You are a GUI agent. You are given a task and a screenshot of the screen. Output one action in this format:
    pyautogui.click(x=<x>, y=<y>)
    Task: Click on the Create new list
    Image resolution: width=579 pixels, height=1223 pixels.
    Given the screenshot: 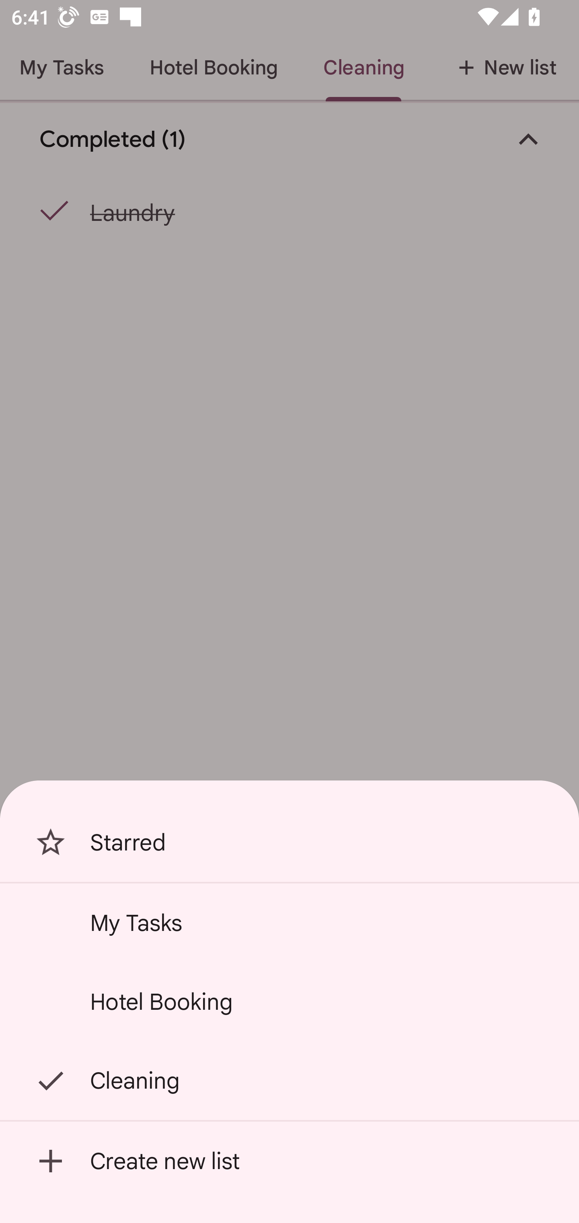 What is the action you would take?
    pyautogui.click(x=289, y=1161)
    